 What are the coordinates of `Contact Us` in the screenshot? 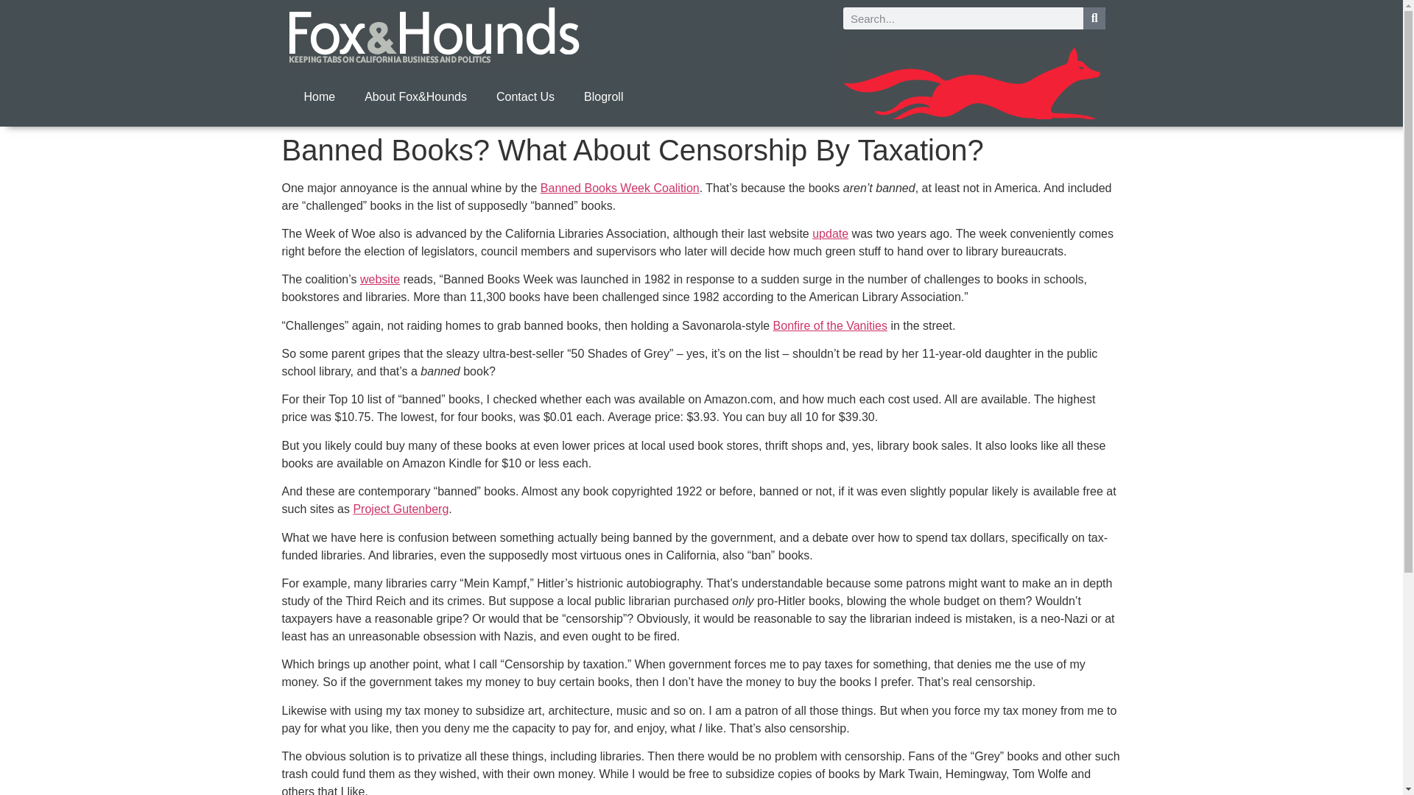 It's located at (526, 97).